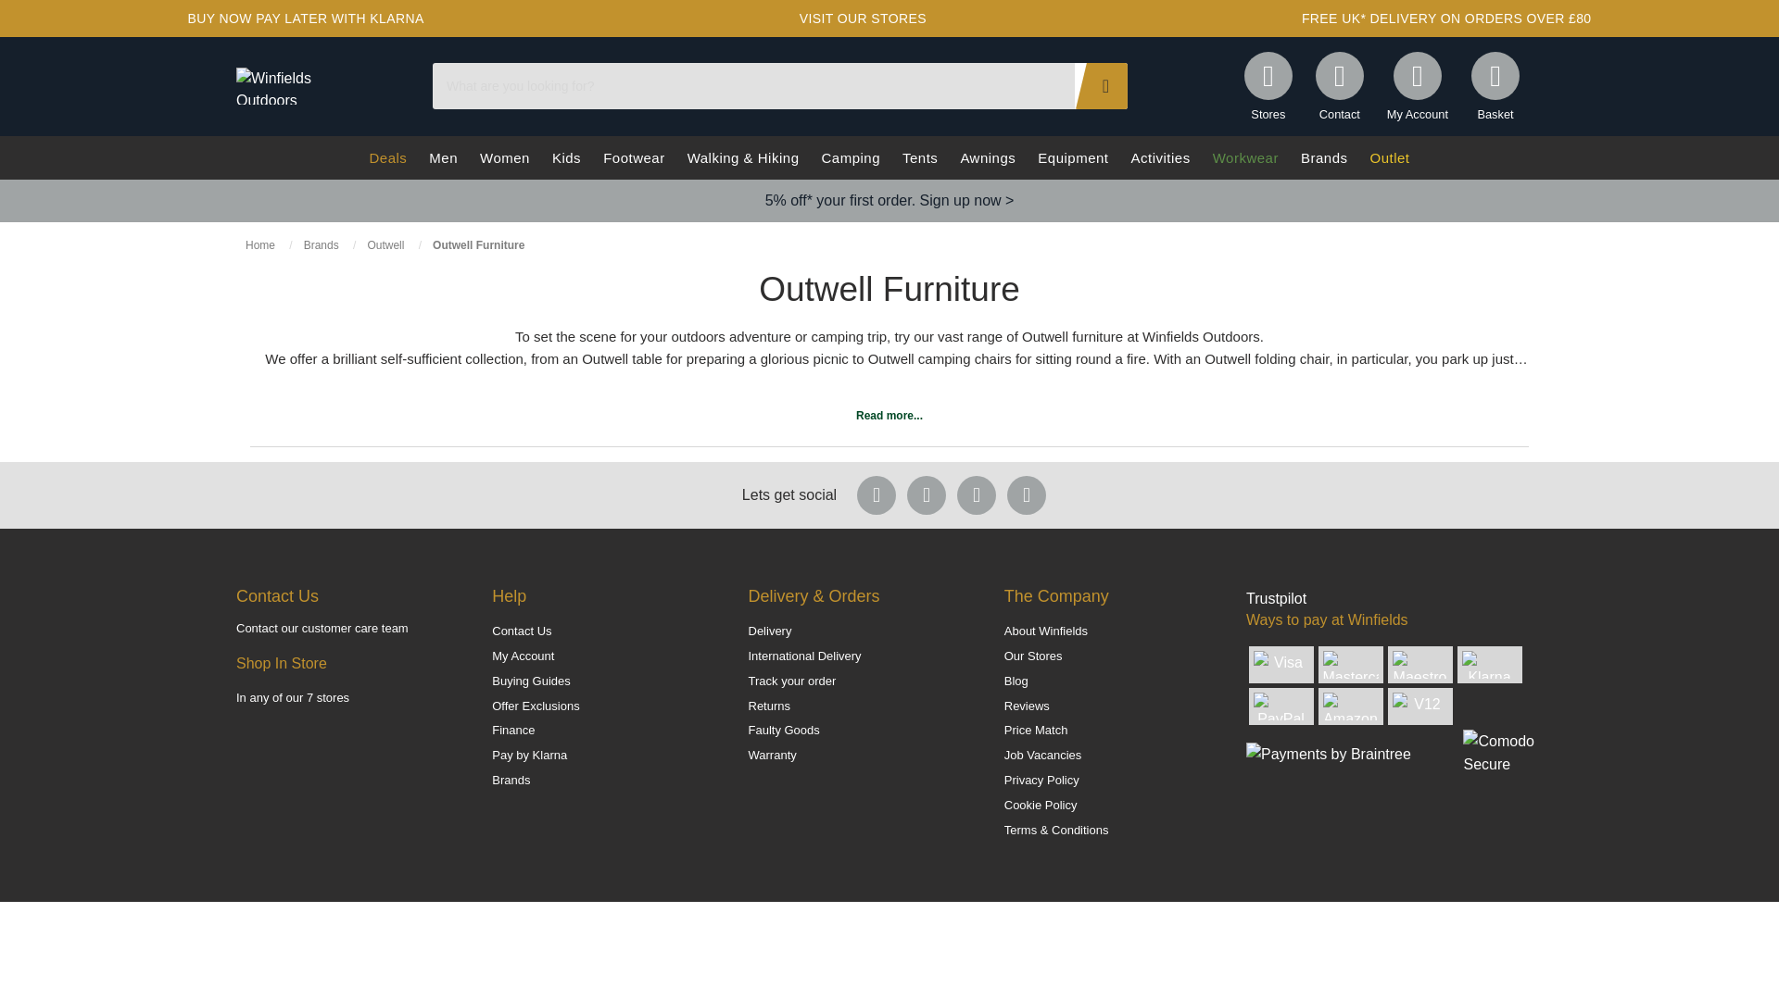 This screenshot has width=1779, height=1000. What do you see at coordinates (261, 245) in the screenshot?
I see `Go to Home Page` at bounding box center [261, 245].